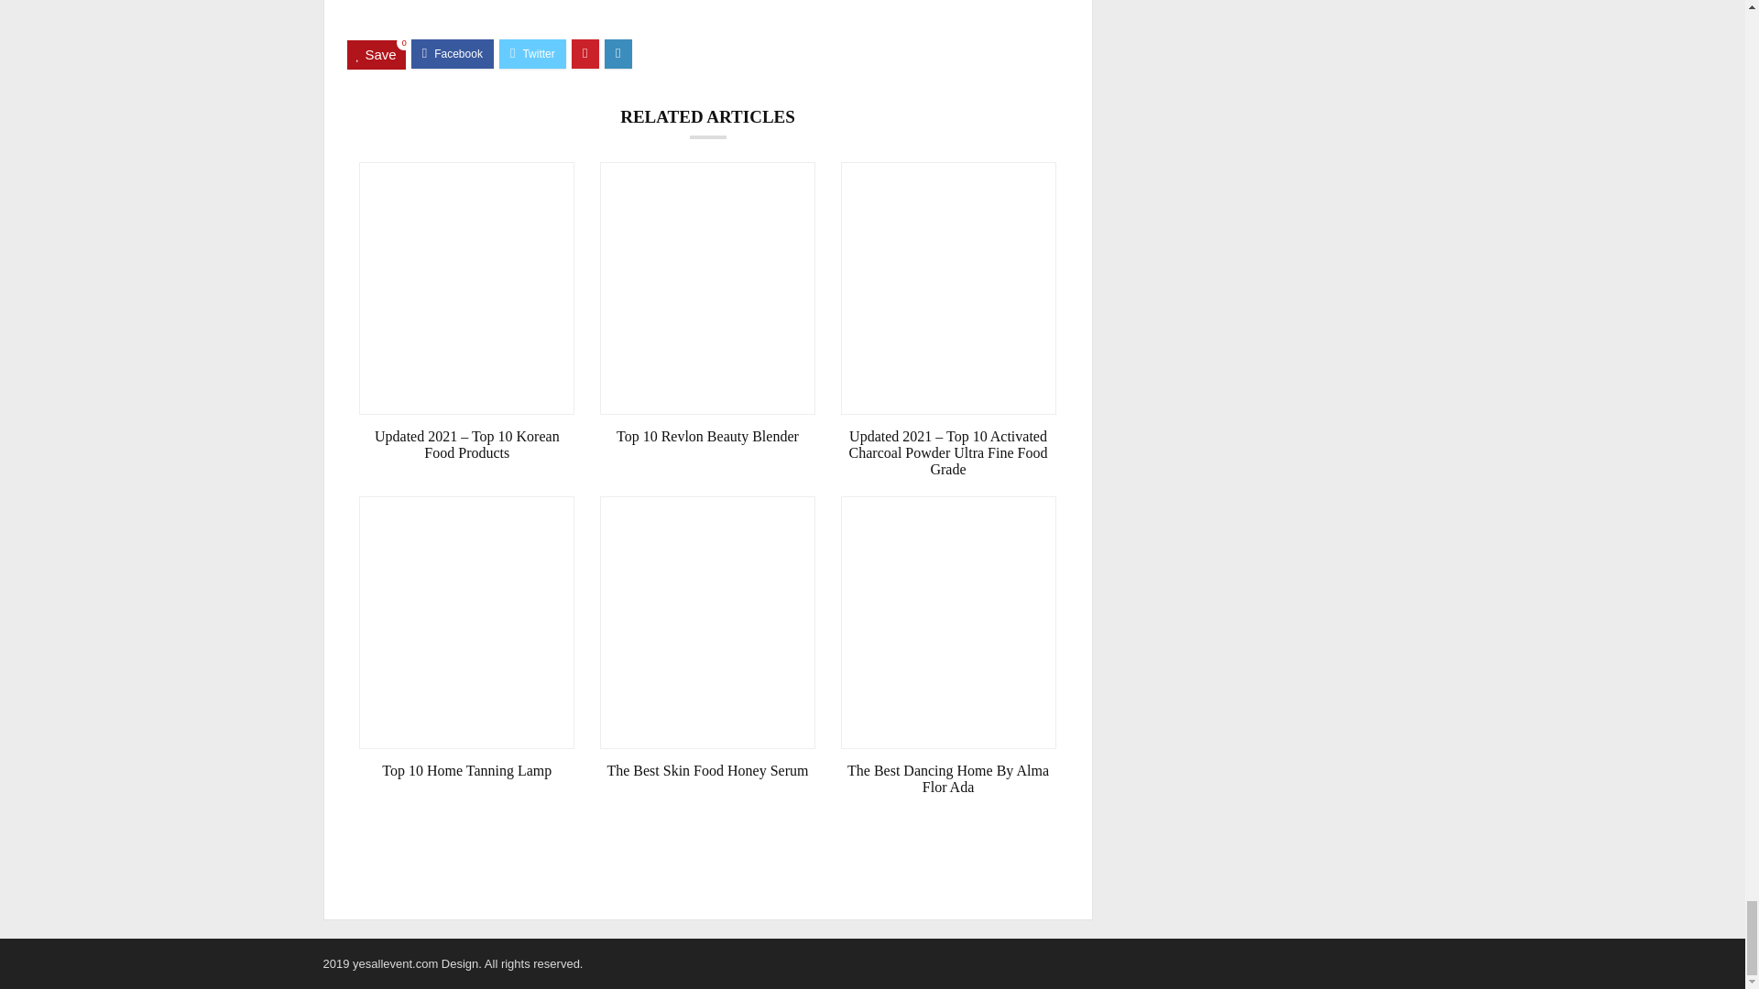  Describe the element at coordinates (707, 436) in the screenshot. I see `Top 10 Revlon Beauty Blender` at that location.